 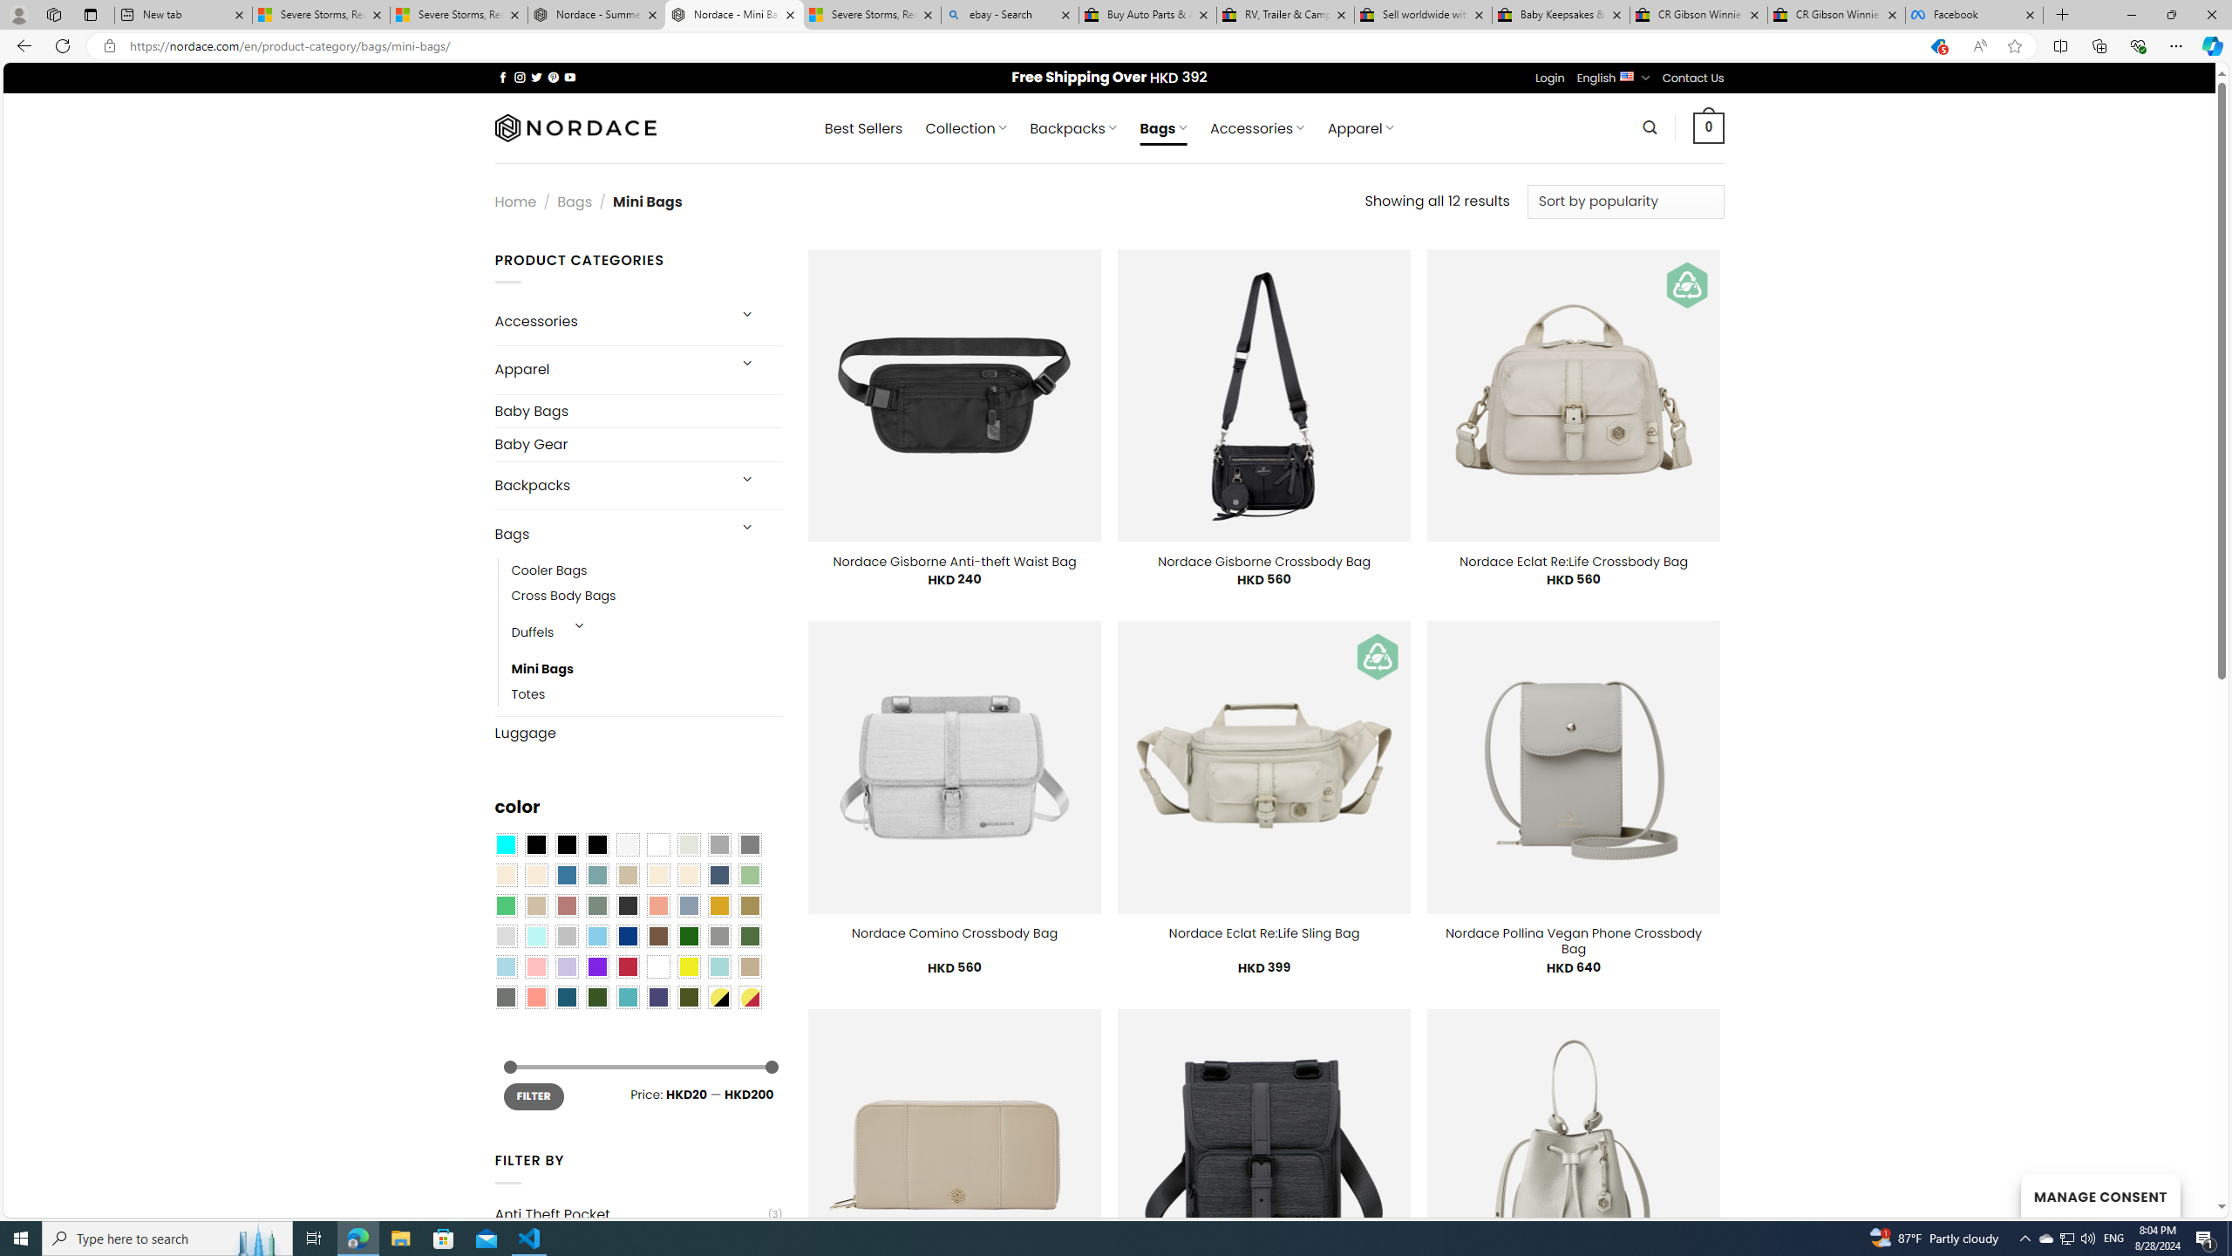 What do you see at coordinates (689, 997) in the screenshot?
I see `Army Green` at bounding box center [689, 997].